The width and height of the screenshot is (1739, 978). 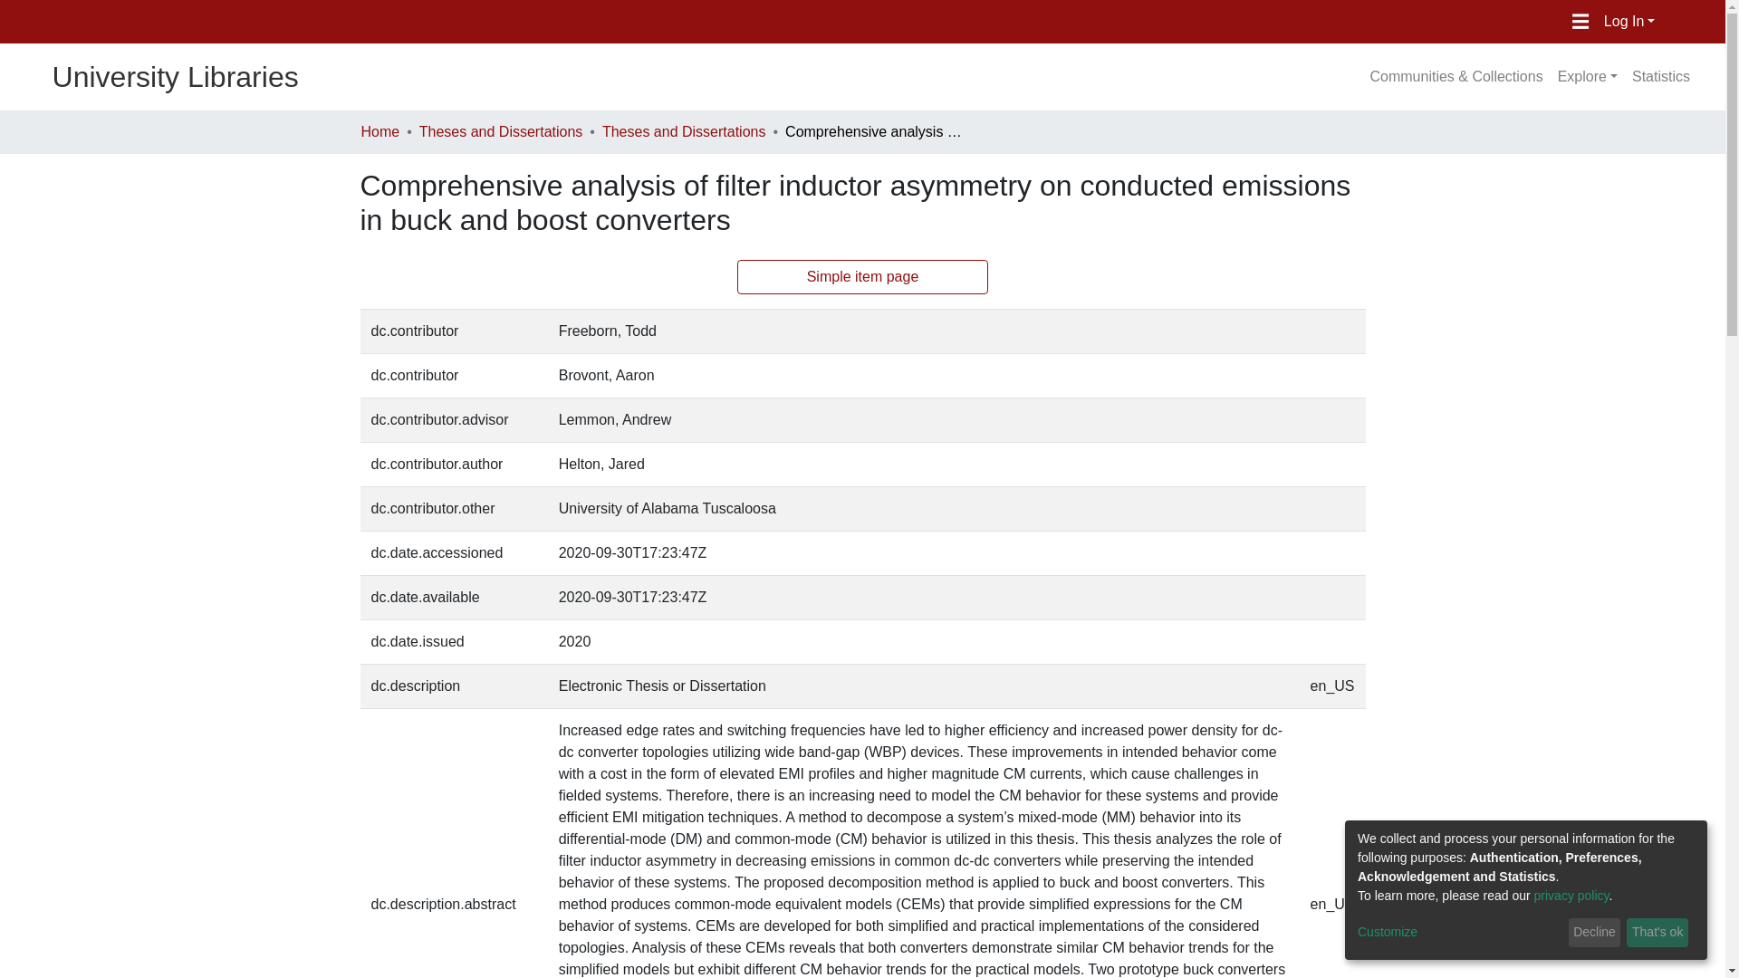 What do you see at coordinates (1587, 76) in the screenshot?
I see `Explore` at bounding box center [1587, 76].